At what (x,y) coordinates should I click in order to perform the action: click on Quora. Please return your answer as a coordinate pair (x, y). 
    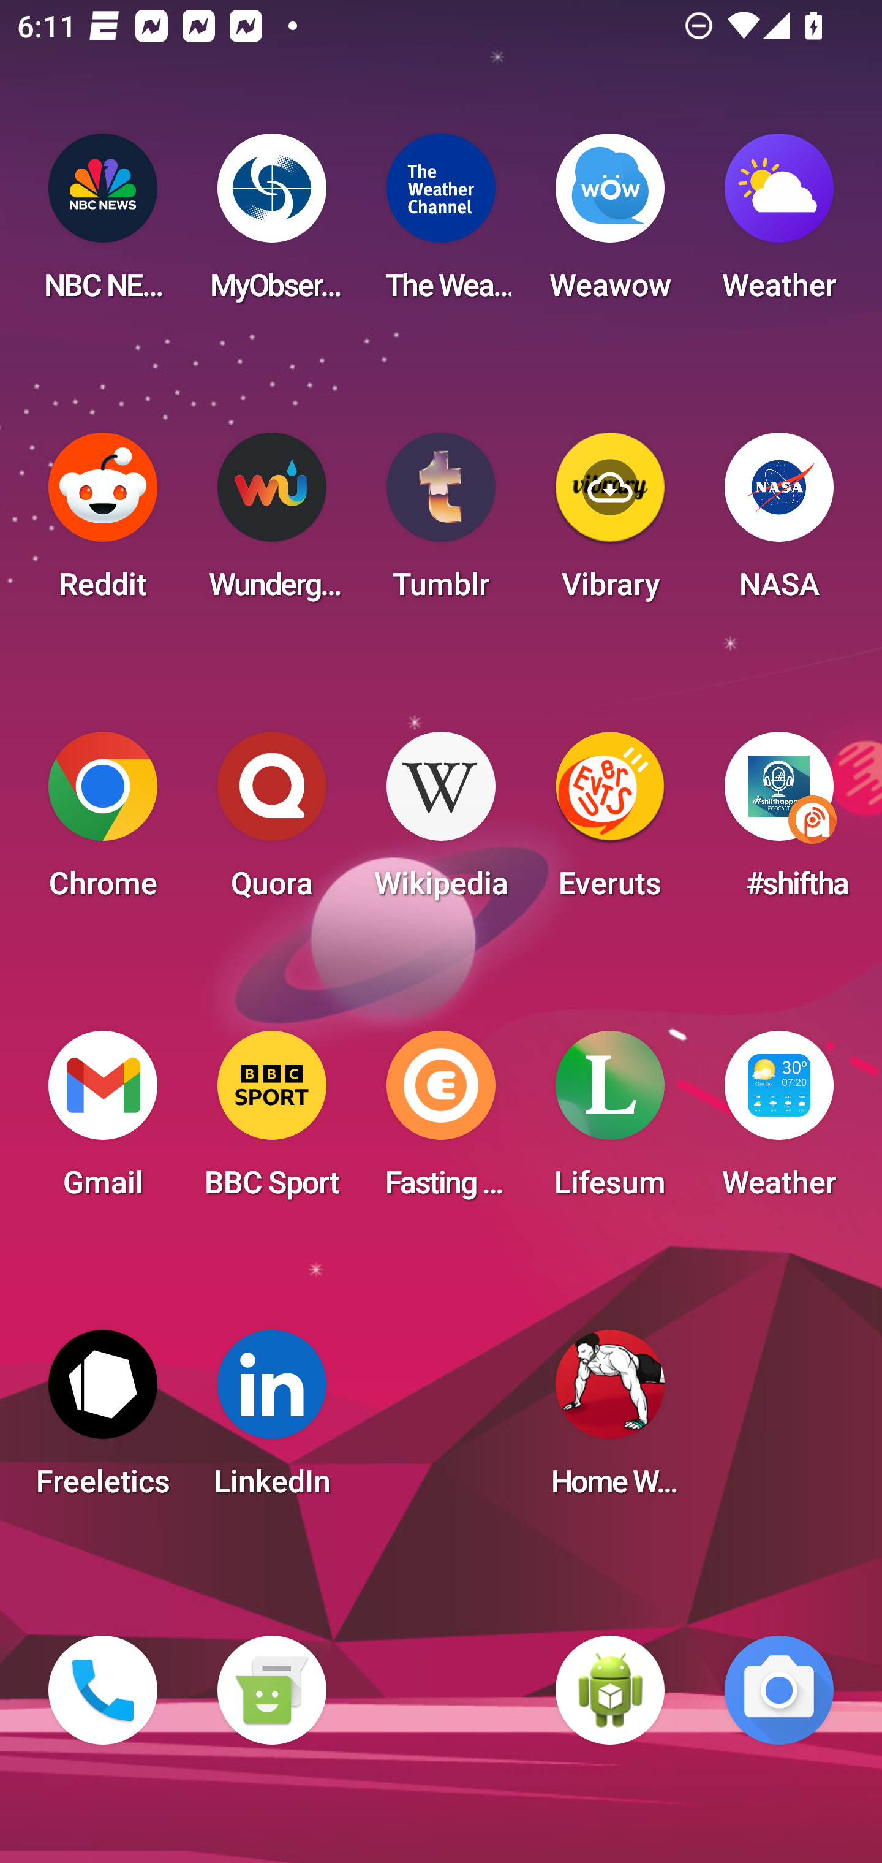
    Looking at the image, I should click on (271, 822).